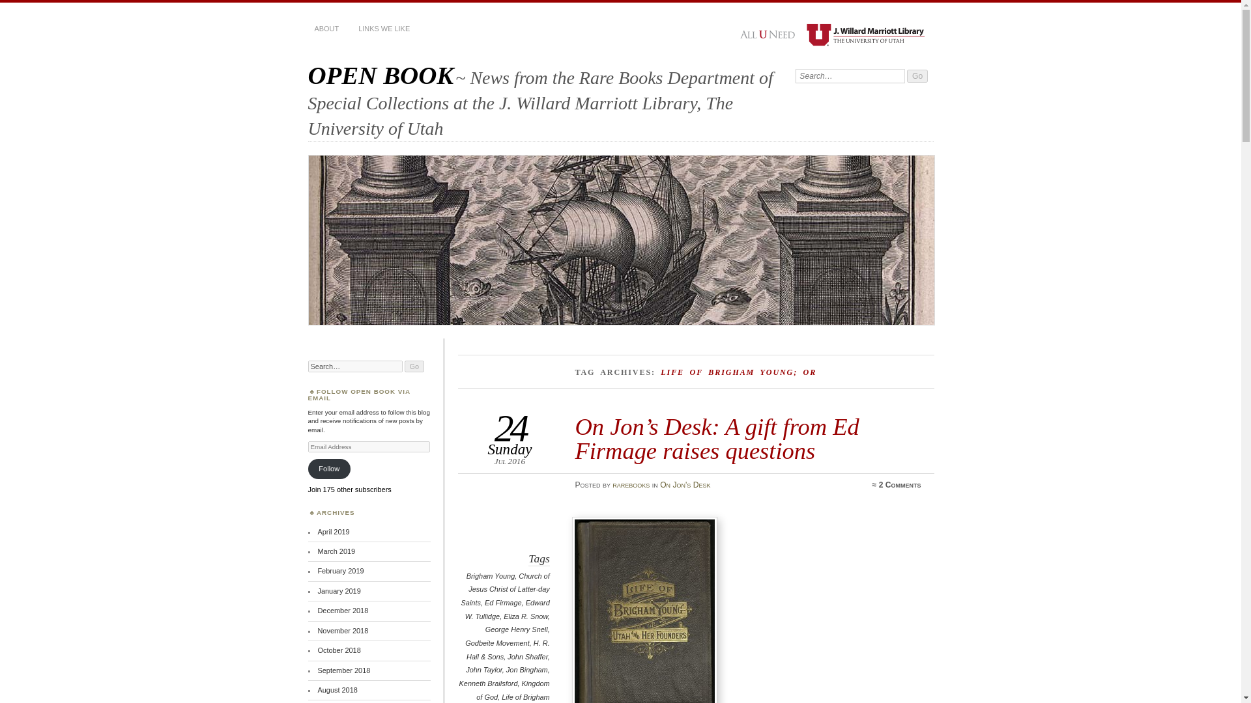 This screenshot has width=1251, height=703. Describe the element at coordinates (497, 642) in the screenshot. I see `Godbeite Movement` at that location.